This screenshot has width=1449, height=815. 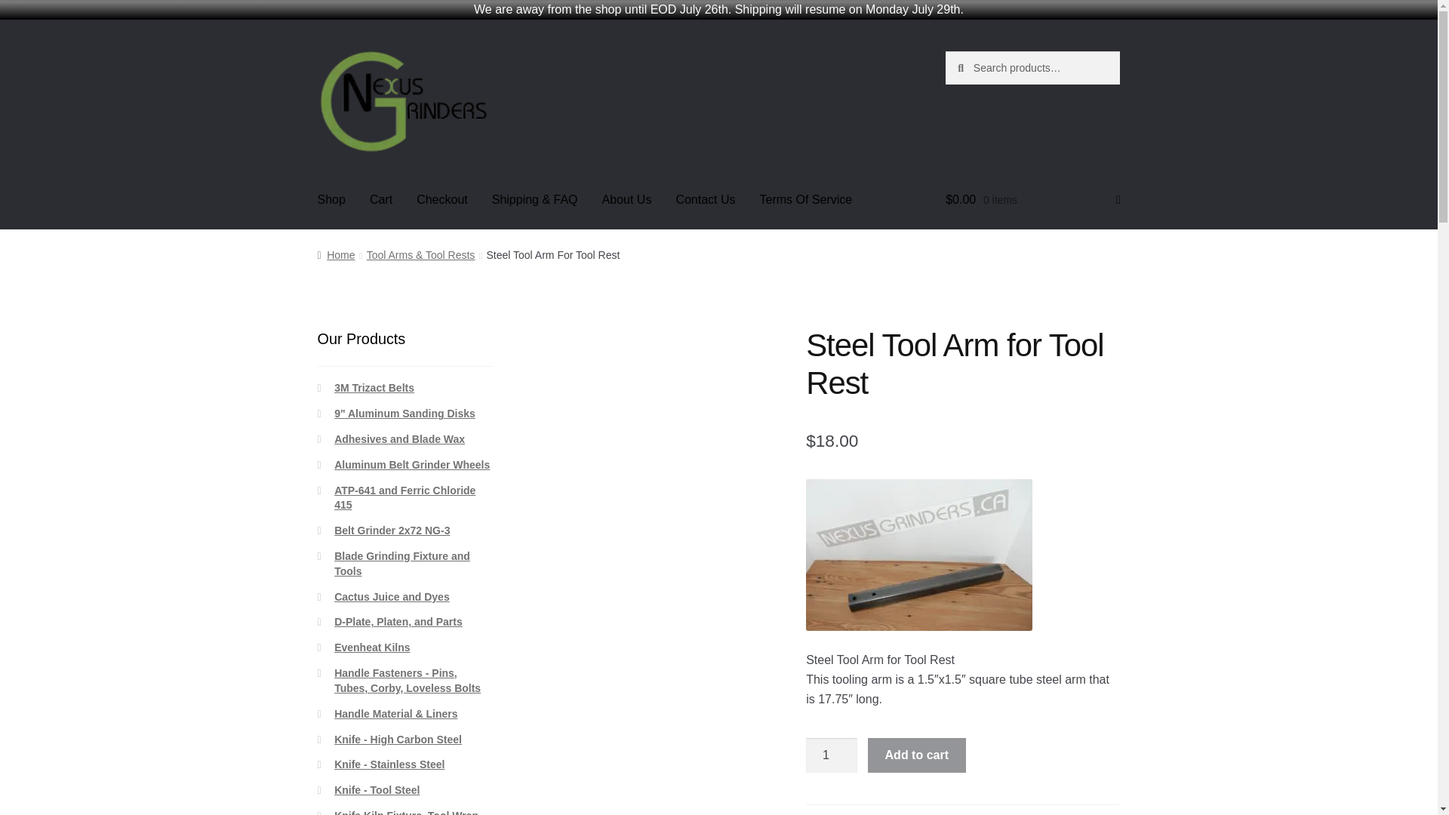 I want to click on Terms Of Service, so click(x=806, y=199).